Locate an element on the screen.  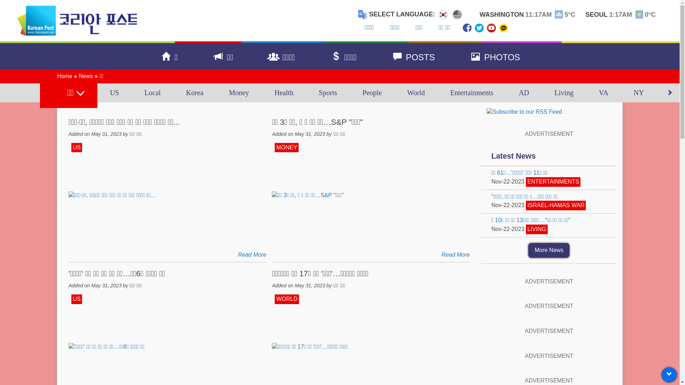
MONEY is located at coordinates (287, 148).